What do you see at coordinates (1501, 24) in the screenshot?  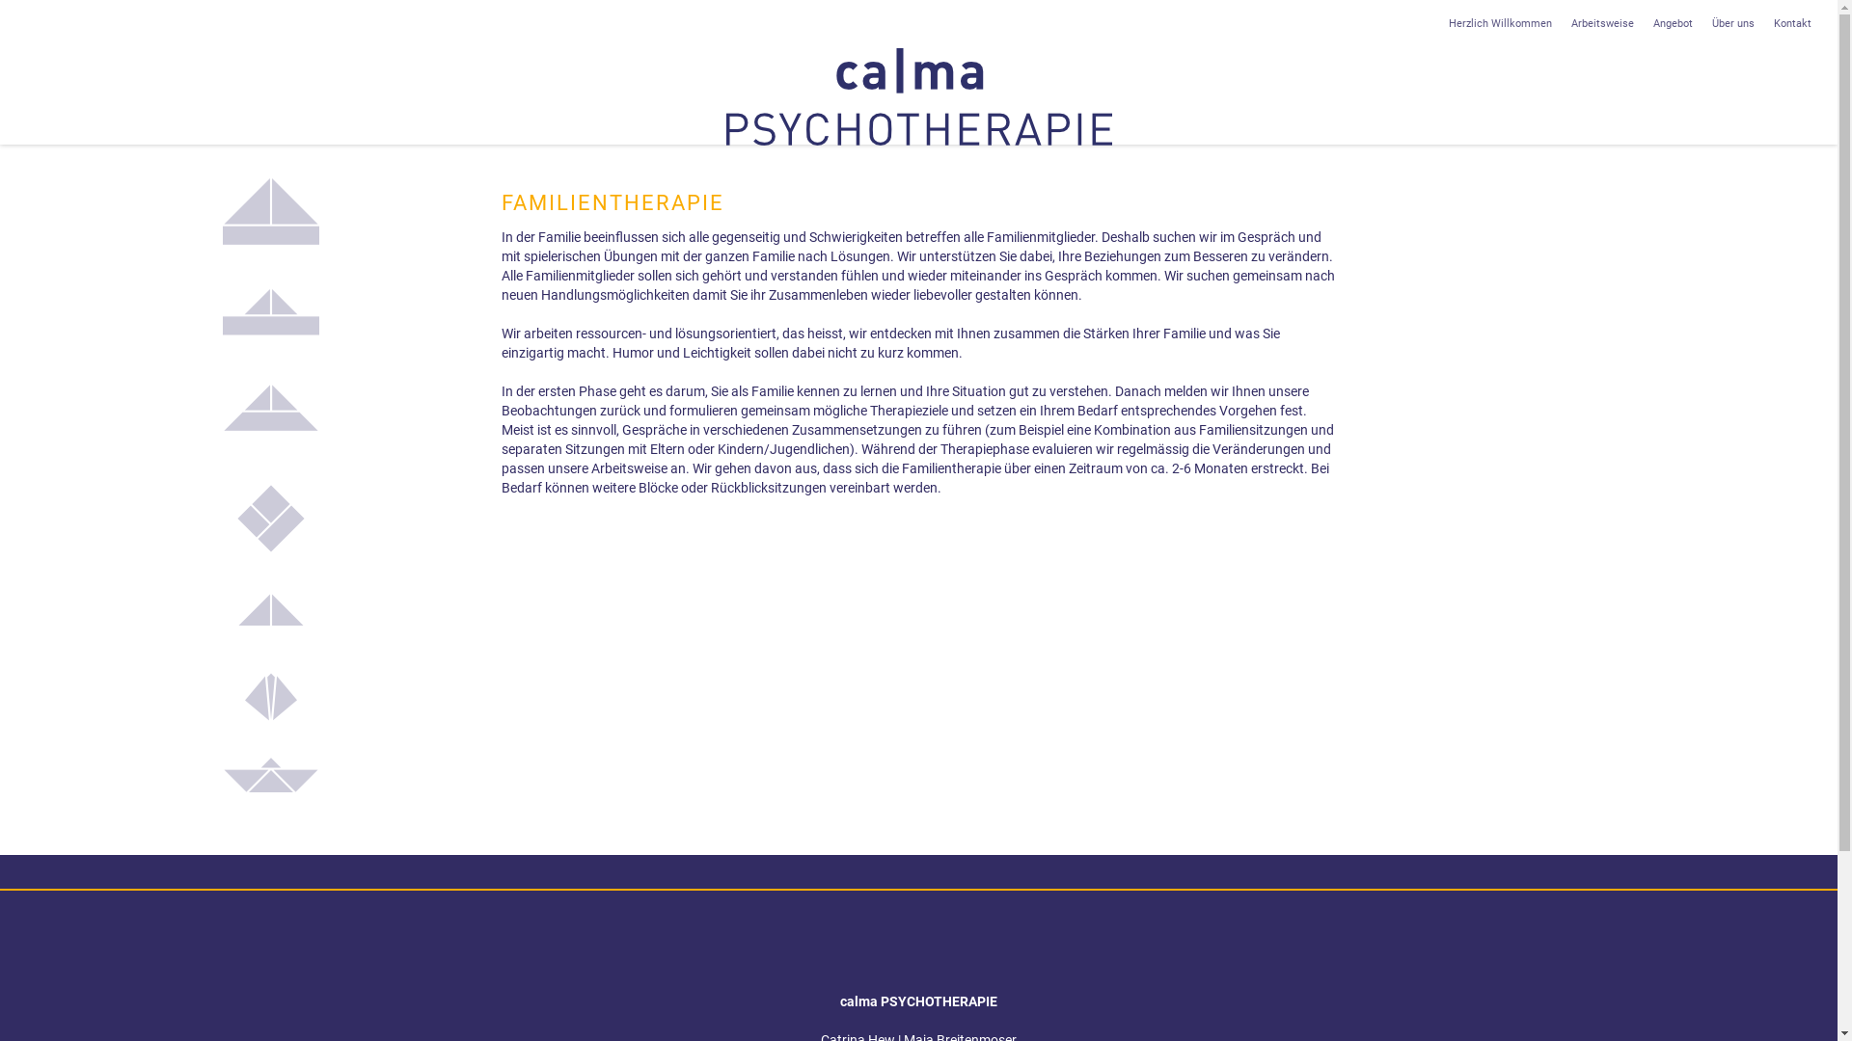 I see `Herzlich Willkommen` at bounding box center [1501, 24].